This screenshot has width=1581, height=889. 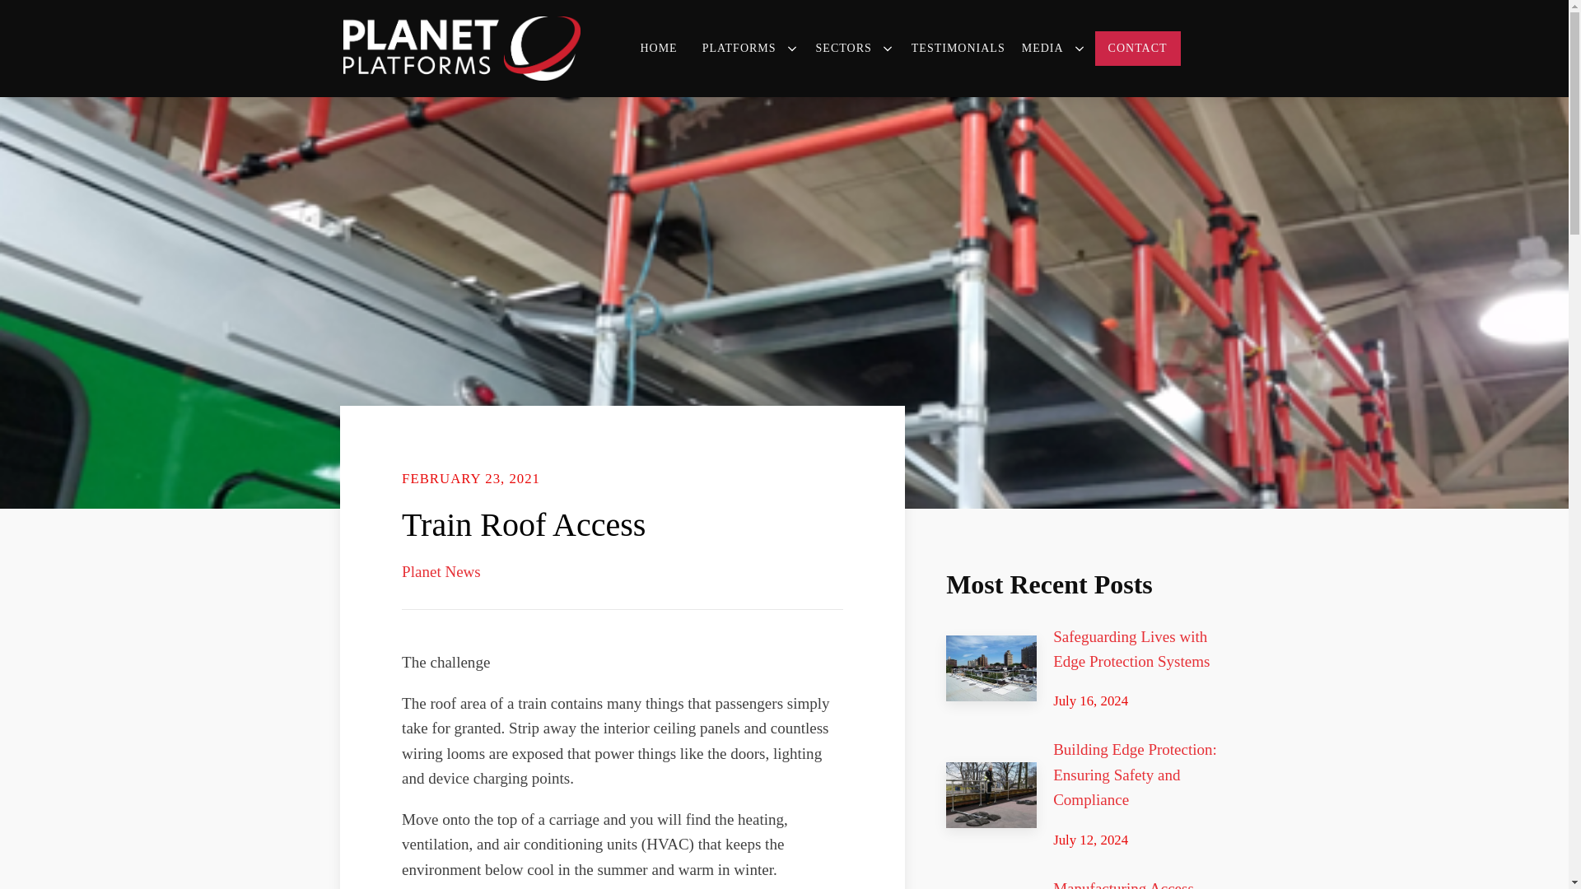 What do you see at coordinates (958, 48) in the screenshot?
I see `TESTIMONIALS` at bounding box center [958, 48].